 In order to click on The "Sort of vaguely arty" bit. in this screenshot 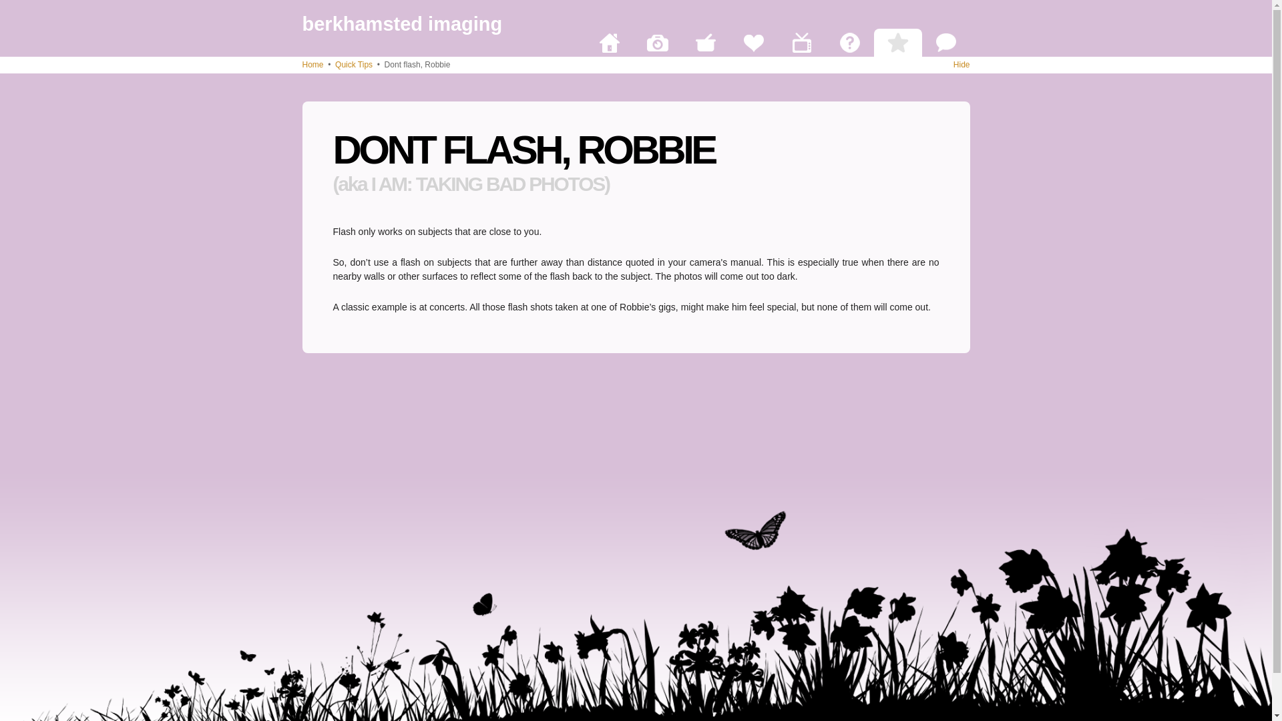, I will do `click(801, 43)`.